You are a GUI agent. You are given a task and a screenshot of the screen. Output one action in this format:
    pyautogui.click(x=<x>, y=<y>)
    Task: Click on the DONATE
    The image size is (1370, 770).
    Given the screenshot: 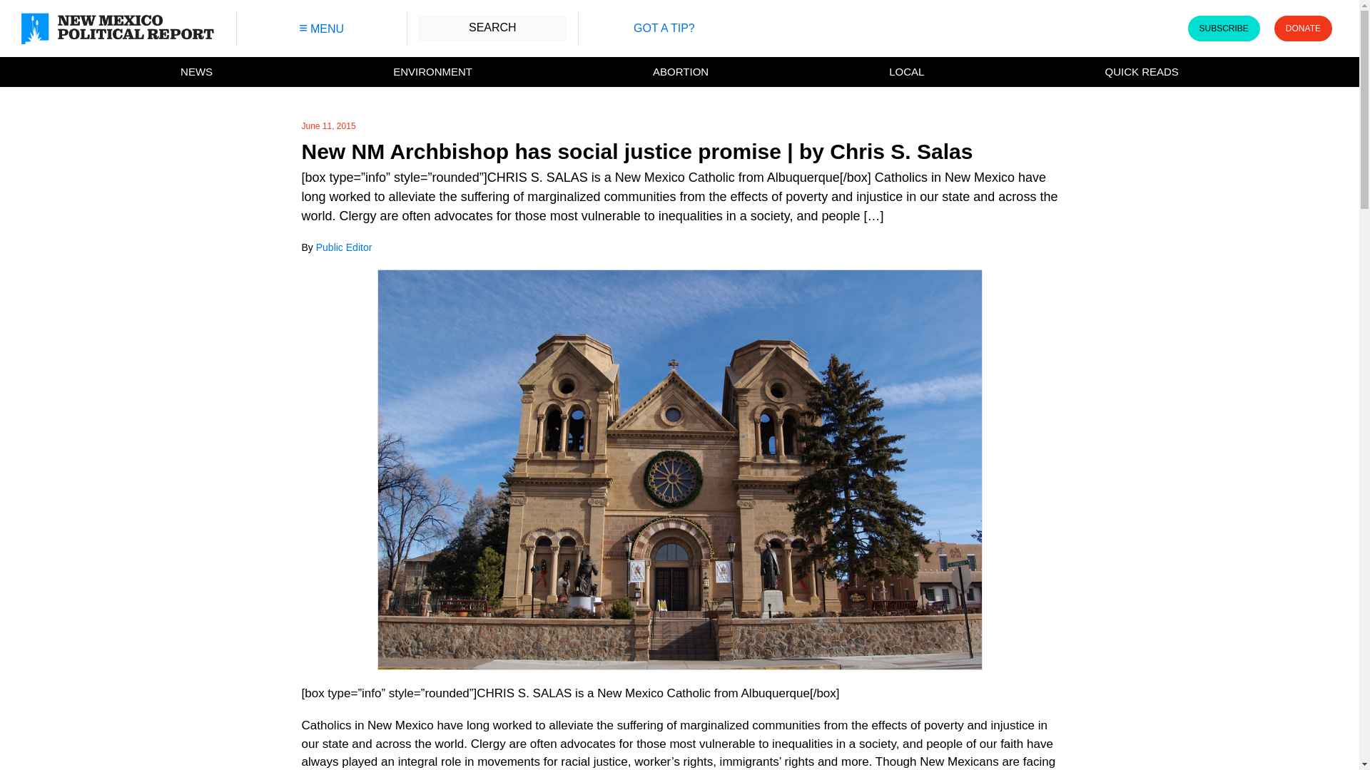 What is the action you would take?
    pyautogui.click(x=1303, y=29)
    